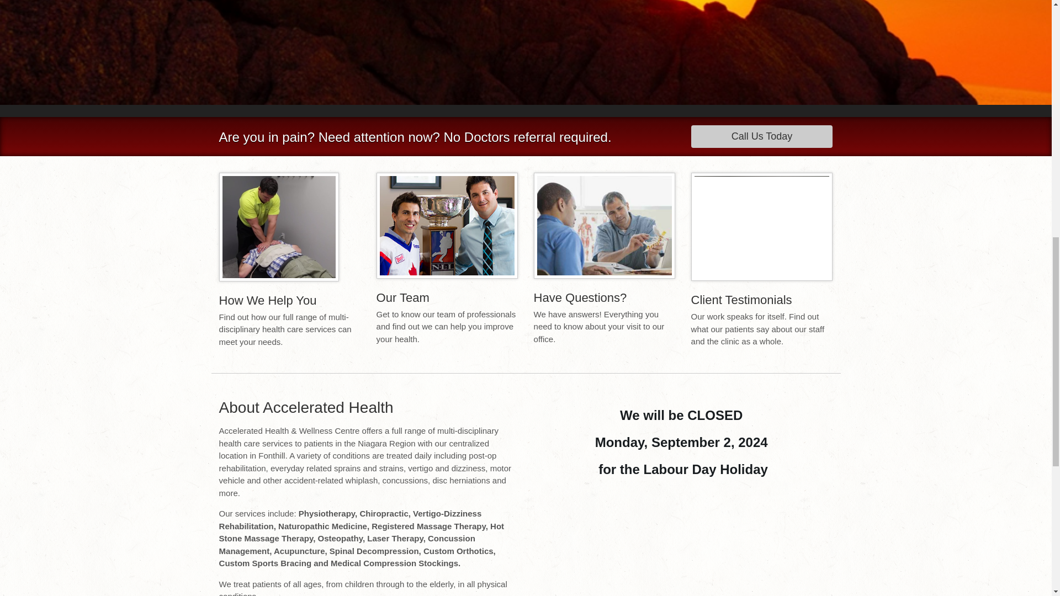 The height and width of the screenshot is (596, 1060). What do you see at coordinates (268, 300) in the screenshot?
I see `How We Help You` at bounding box center [268, 300].